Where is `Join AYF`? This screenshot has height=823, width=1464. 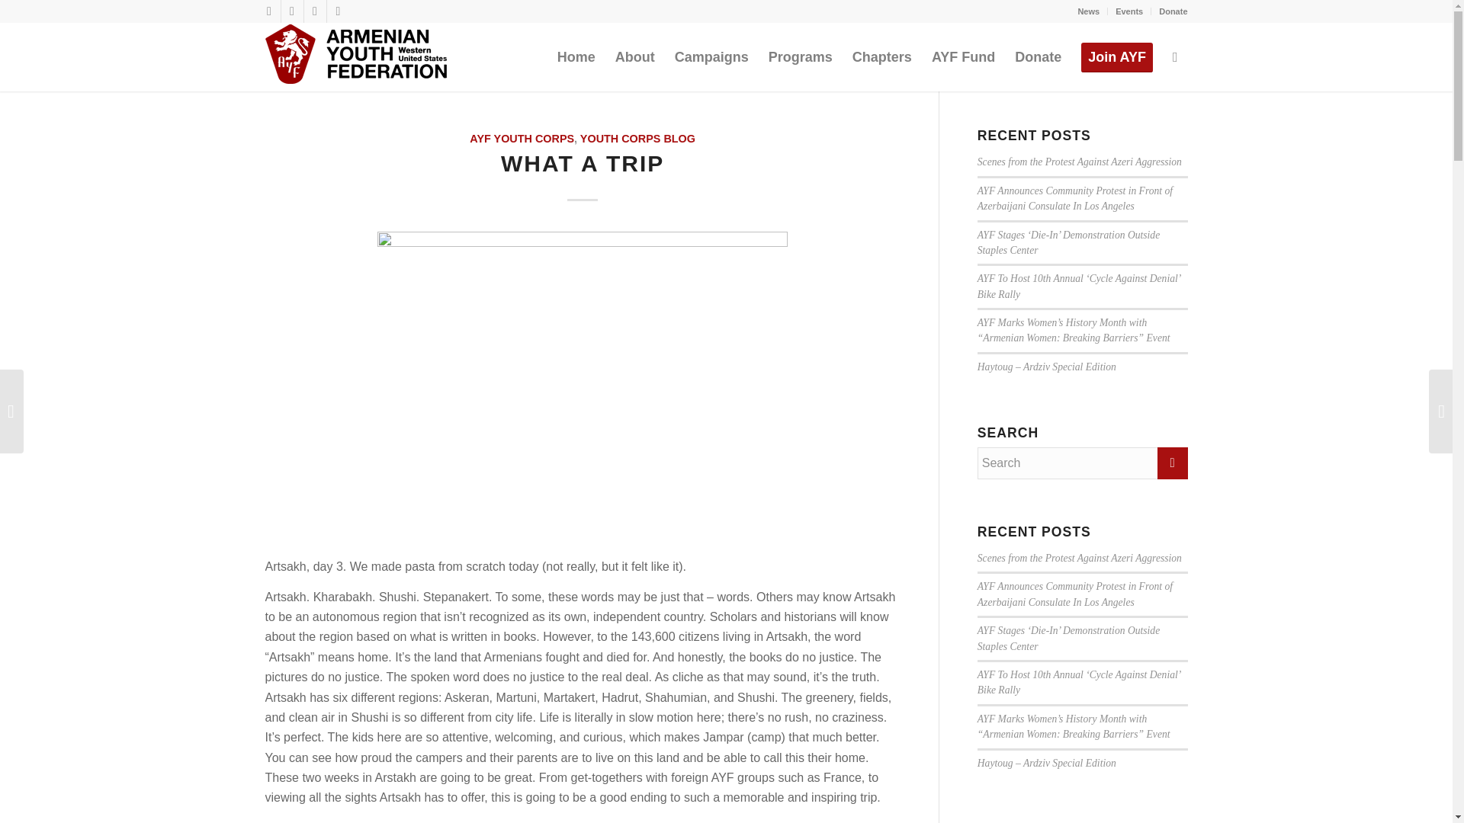
Join AYF is located at coordinates (1116, 56).